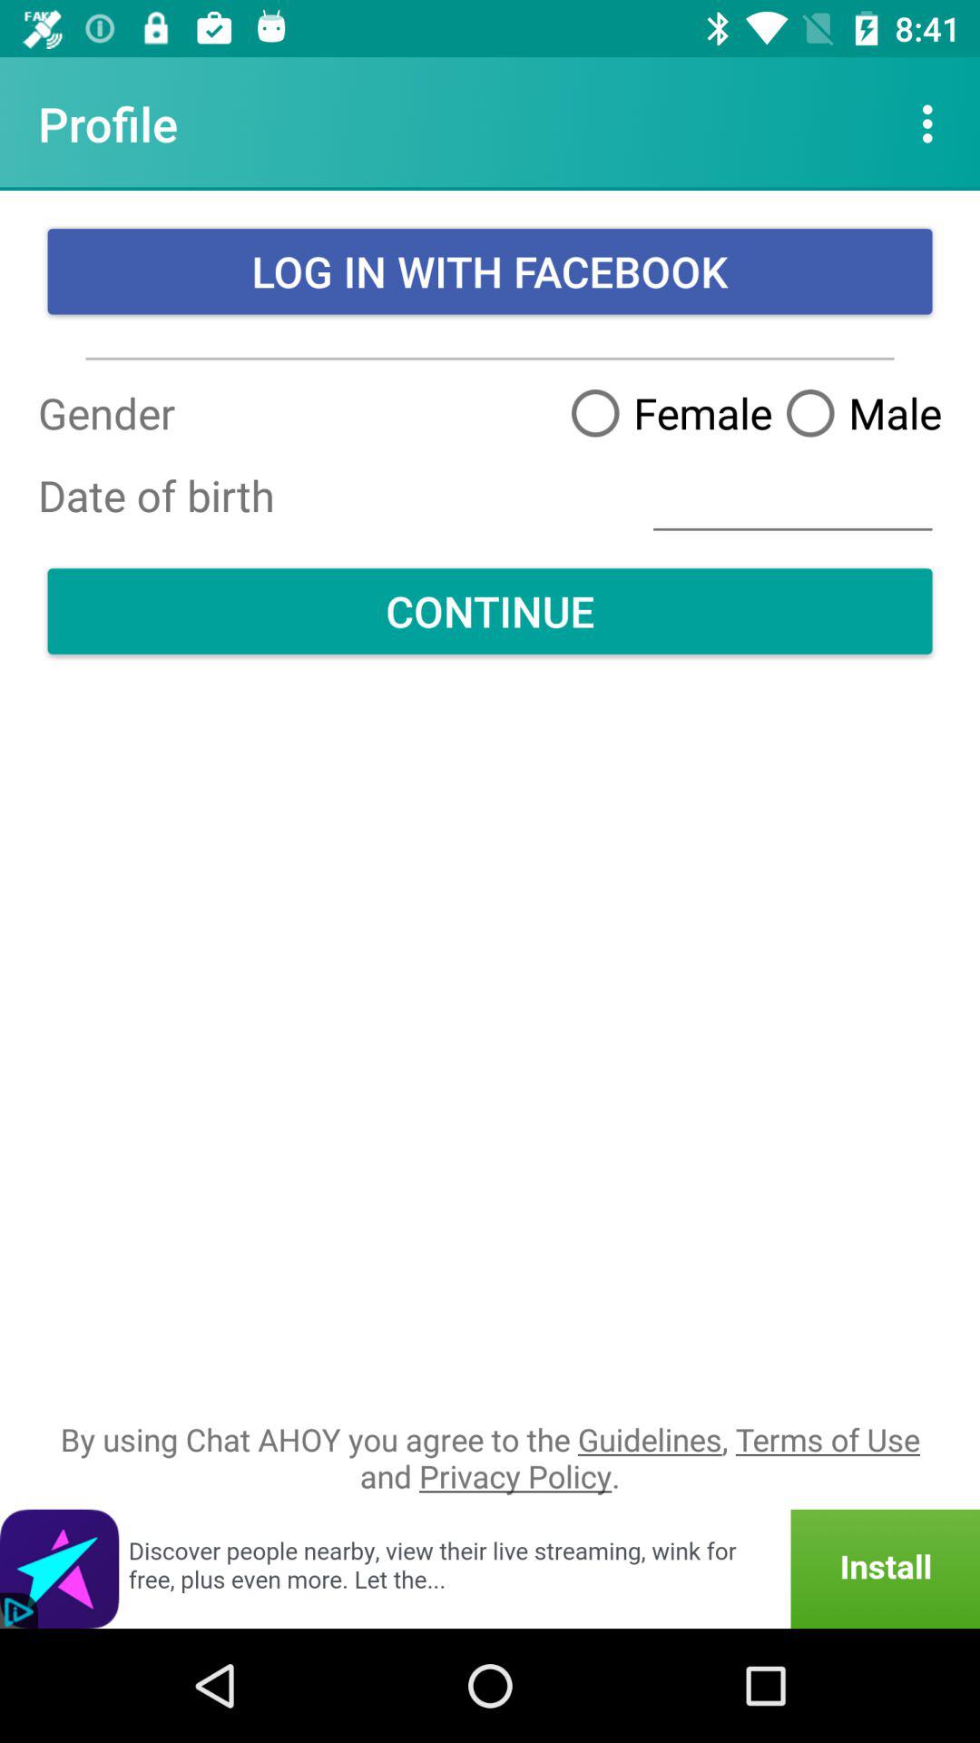 This screenshot has height=1743, width=980. I want to click on click item below by using chat icon, so click(490, 1569).